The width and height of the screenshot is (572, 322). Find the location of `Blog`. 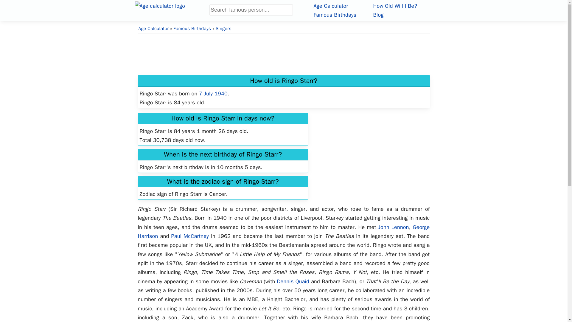

Blog is located at coordinates (378, 15).